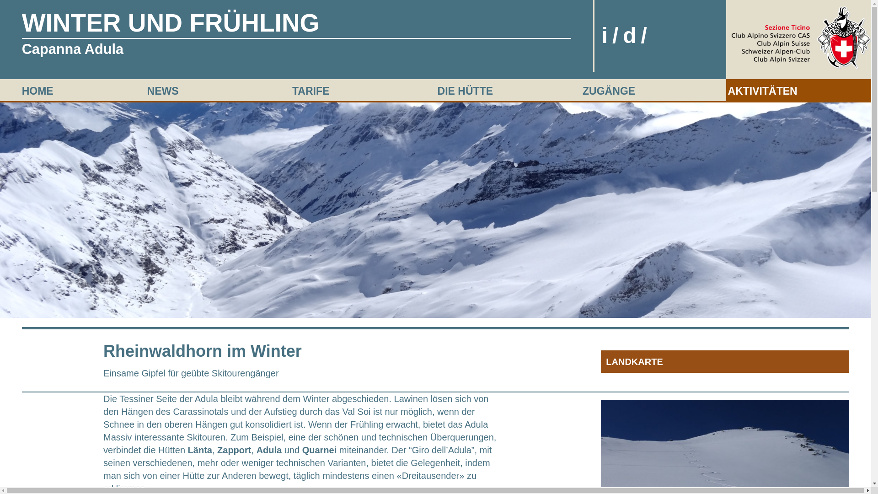 The image size is (878, 494). Describe the element at coordinates (637, 36) in the screenshot. I see `d/` at that location.